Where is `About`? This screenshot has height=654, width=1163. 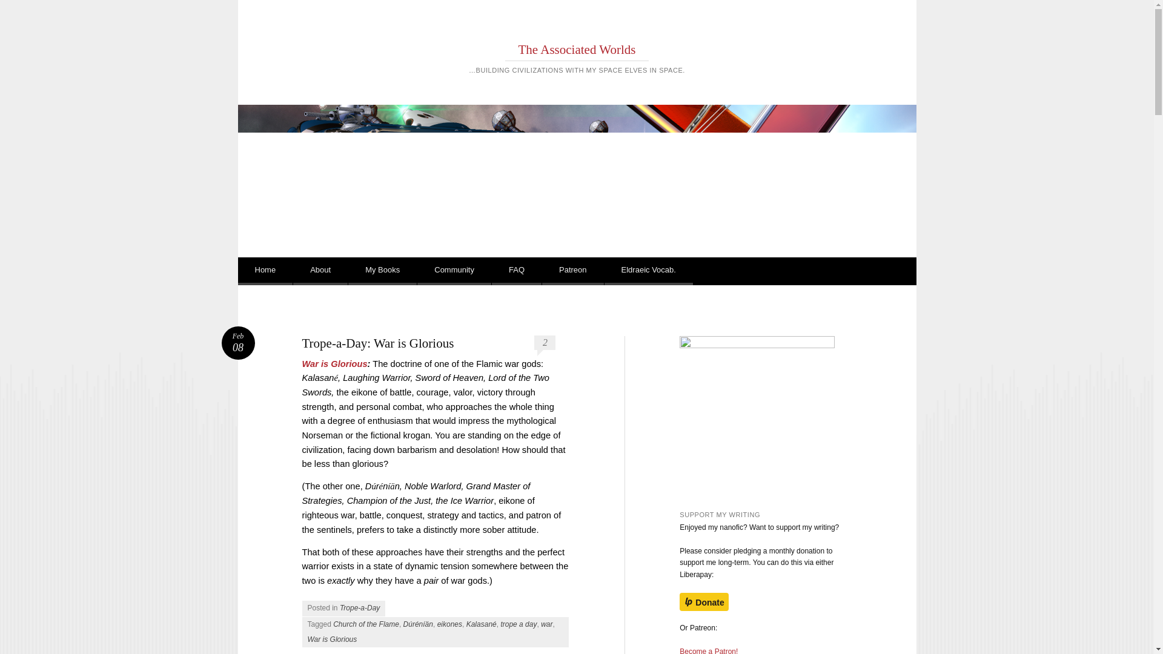 About is located at coordinates (360, 607).